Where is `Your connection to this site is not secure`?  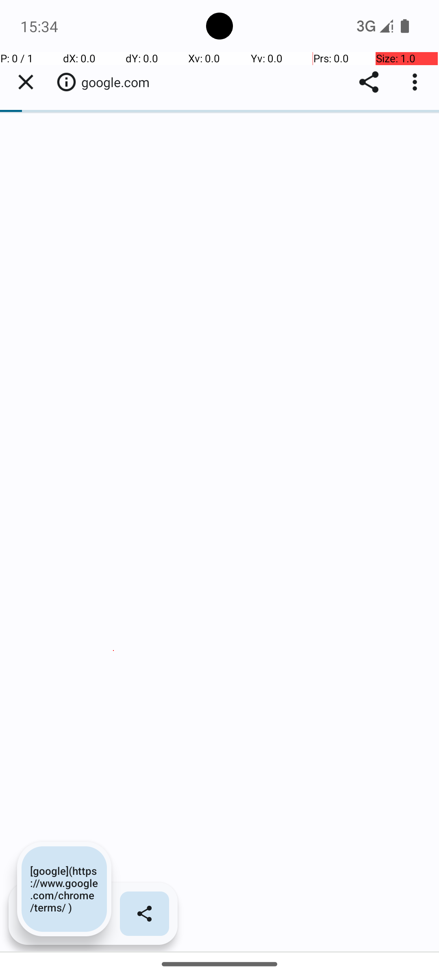 Your connection to this site is not secure is located at coordinates (66, 82).